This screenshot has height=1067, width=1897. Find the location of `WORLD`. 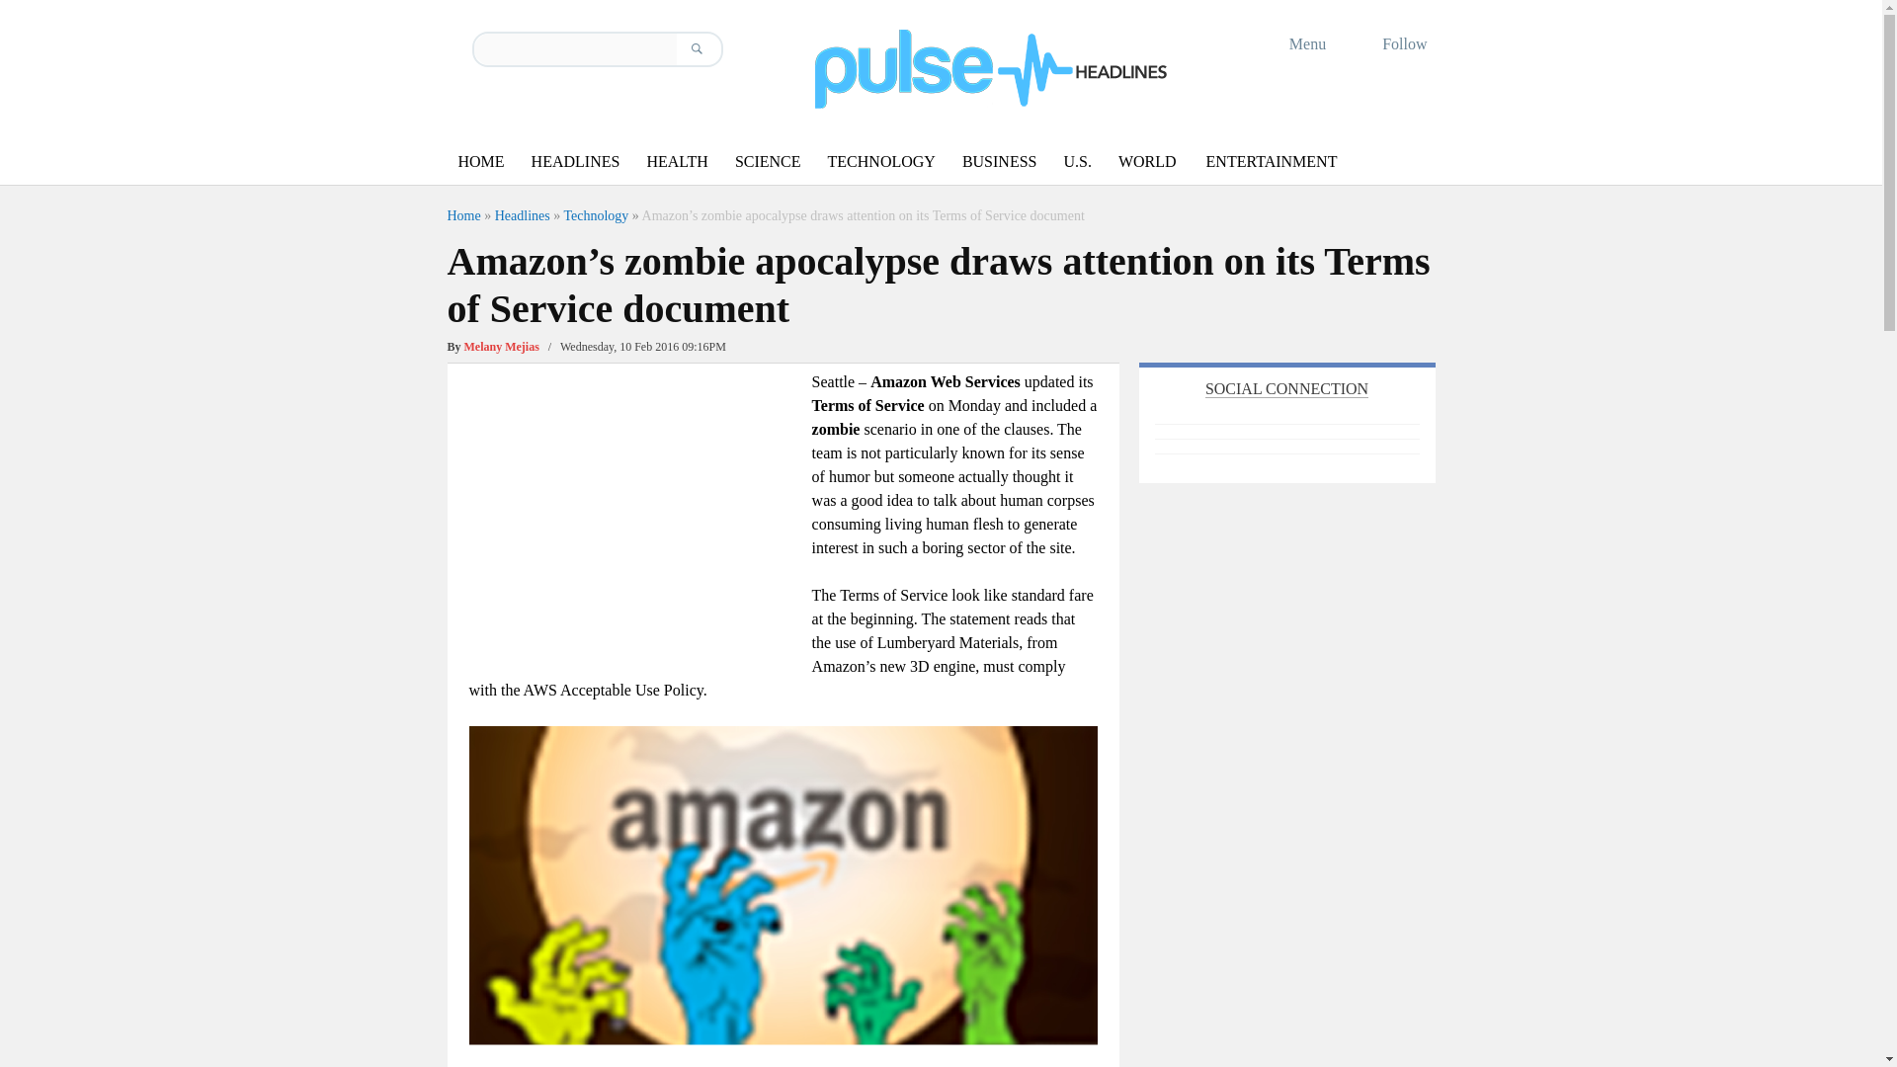

WORLD is located at coordinates (1147, 162).